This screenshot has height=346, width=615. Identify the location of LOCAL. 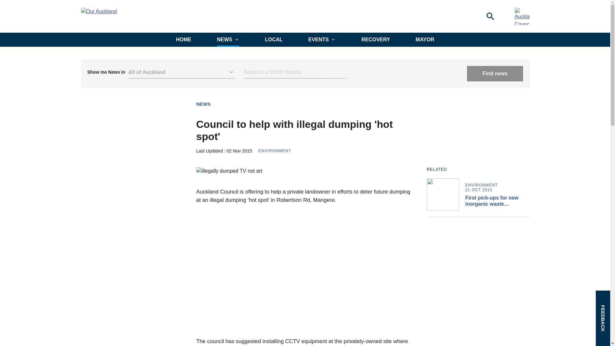
(274, 39).